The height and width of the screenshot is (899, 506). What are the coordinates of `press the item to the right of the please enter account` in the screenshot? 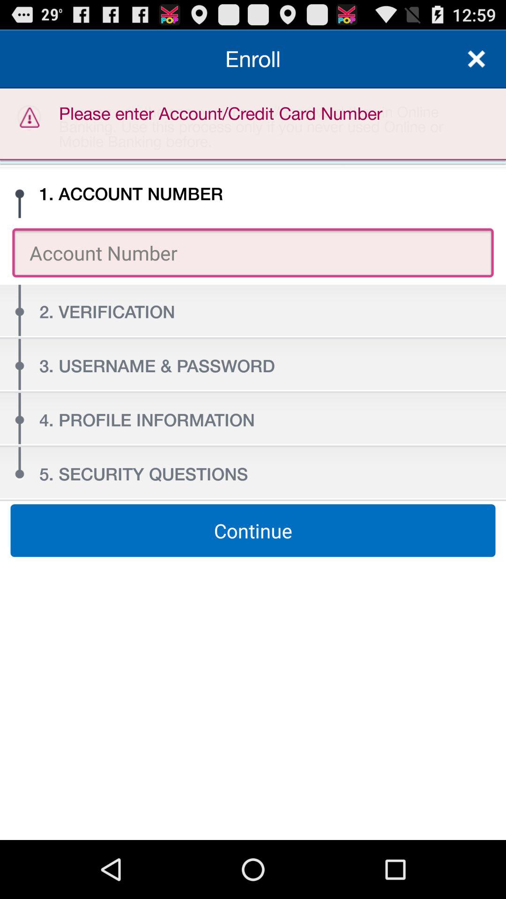 It's located at (476, 59).